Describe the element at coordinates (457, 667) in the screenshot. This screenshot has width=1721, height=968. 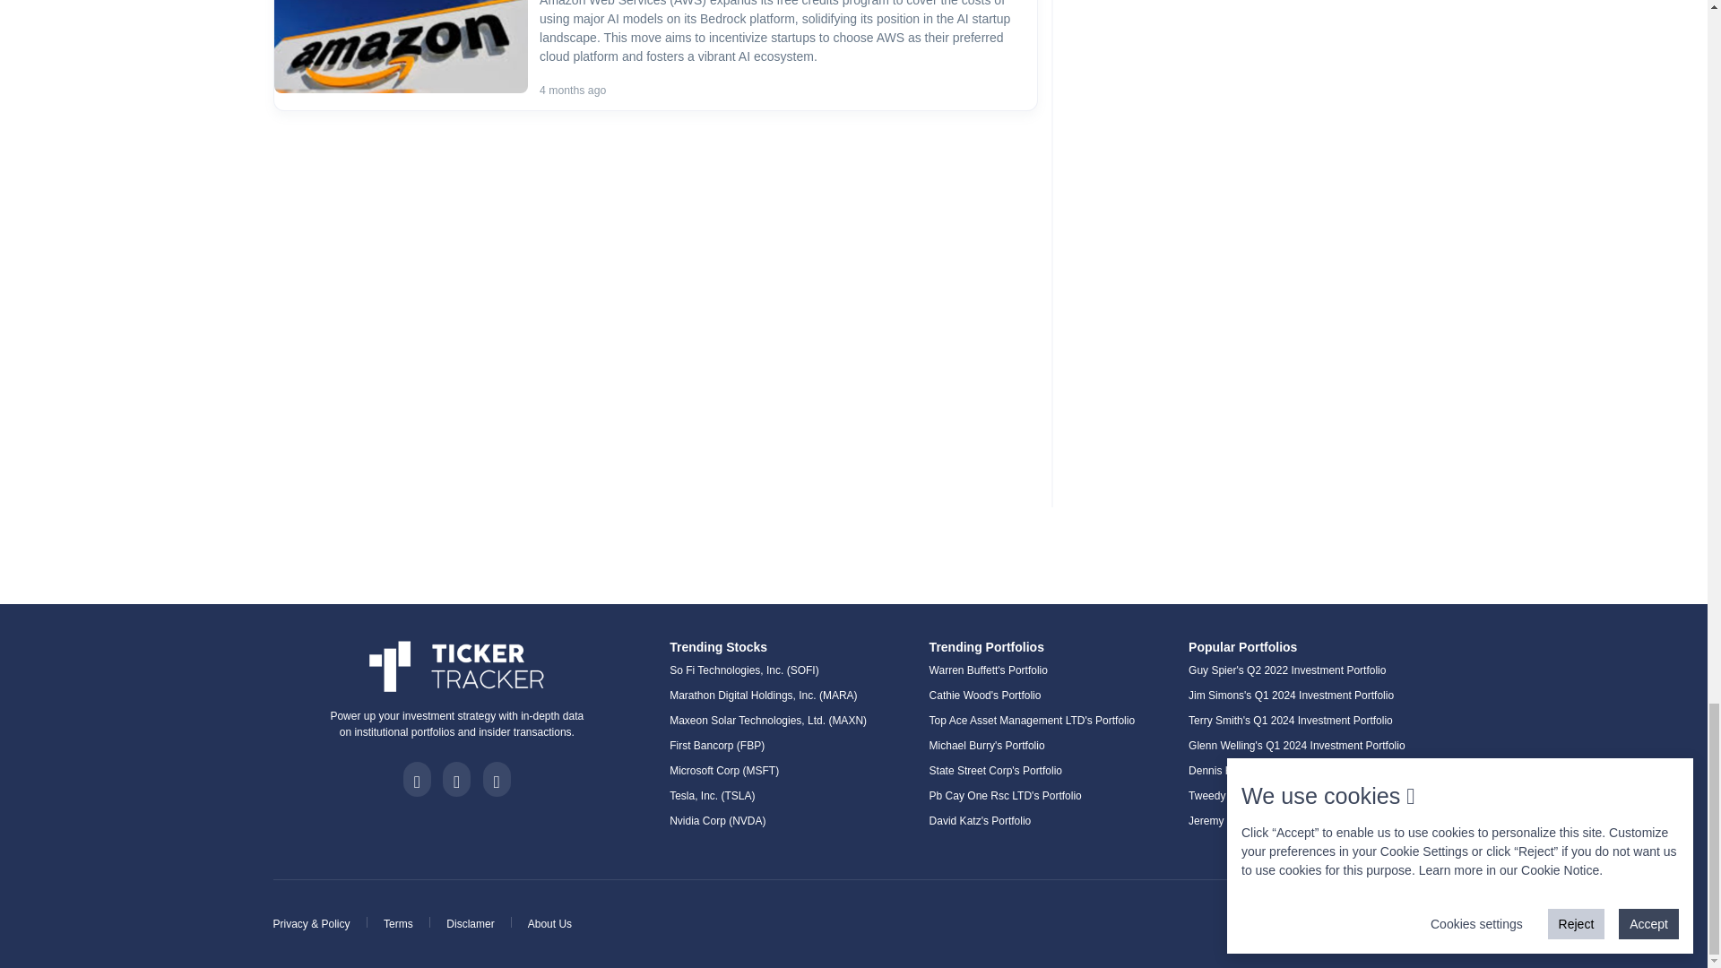
I see `TickerTracker.io` at that location.